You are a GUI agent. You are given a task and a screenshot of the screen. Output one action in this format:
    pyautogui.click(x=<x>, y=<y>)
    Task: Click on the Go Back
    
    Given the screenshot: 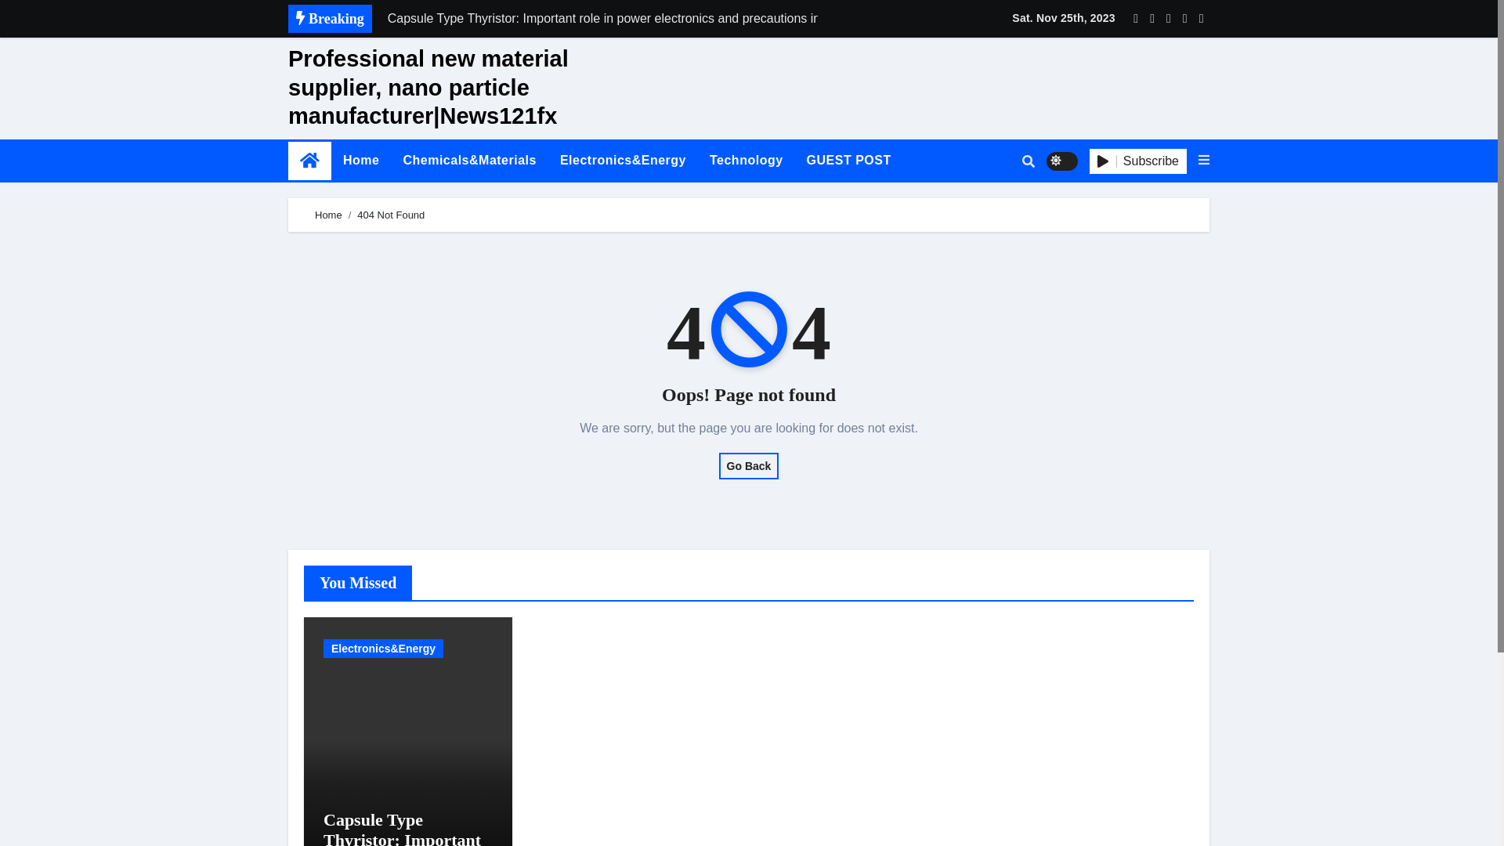 What is the action you would take?
    pyautogui.click(x=749, y=466)
    